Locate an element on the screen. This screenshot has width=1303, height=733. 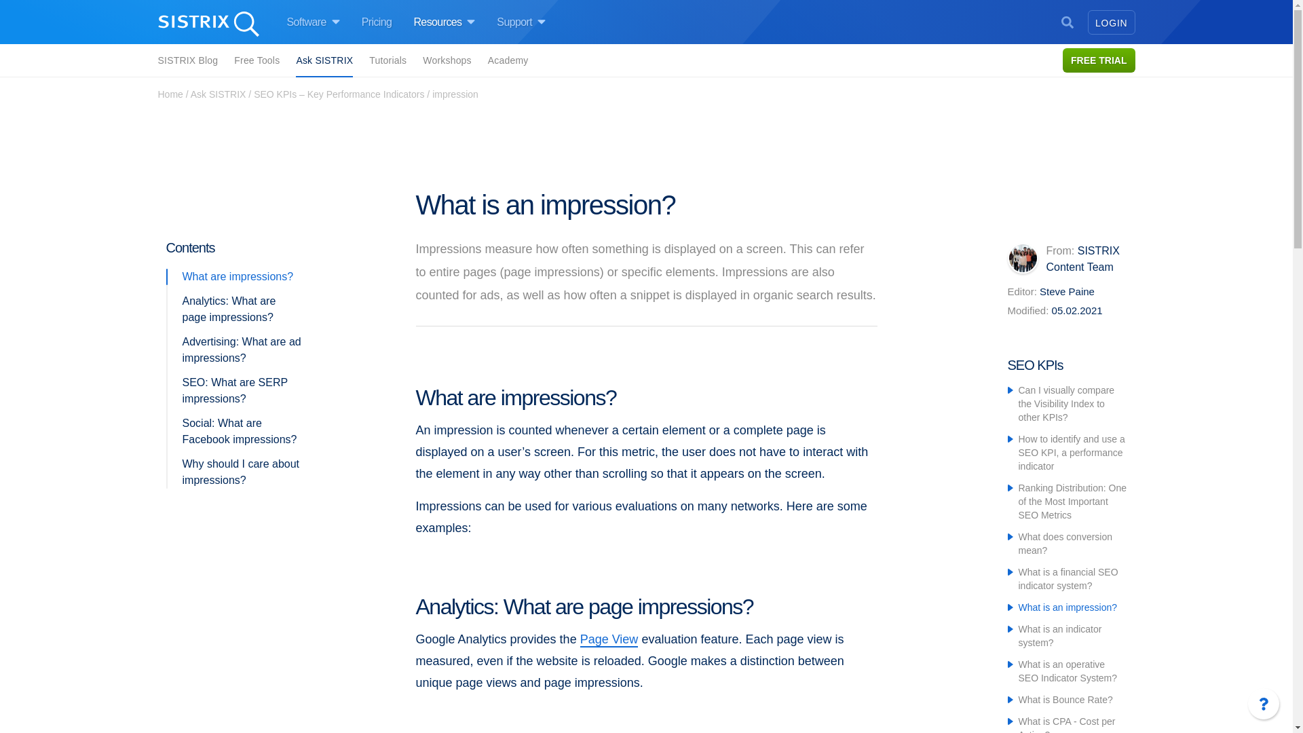
What is an operative SEO Indicator System? is located at coordinates (1067, 671).